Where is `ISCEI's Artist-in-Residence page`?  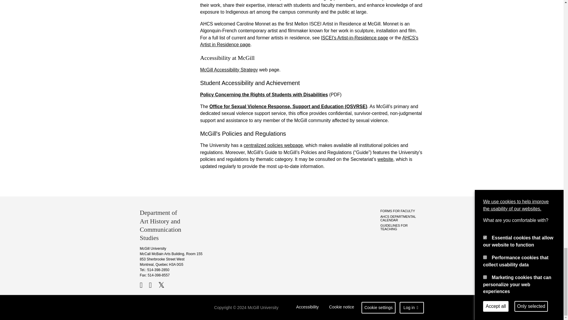
ISCEI's Artist-in-Residence page is located at coordinates (354, 38).